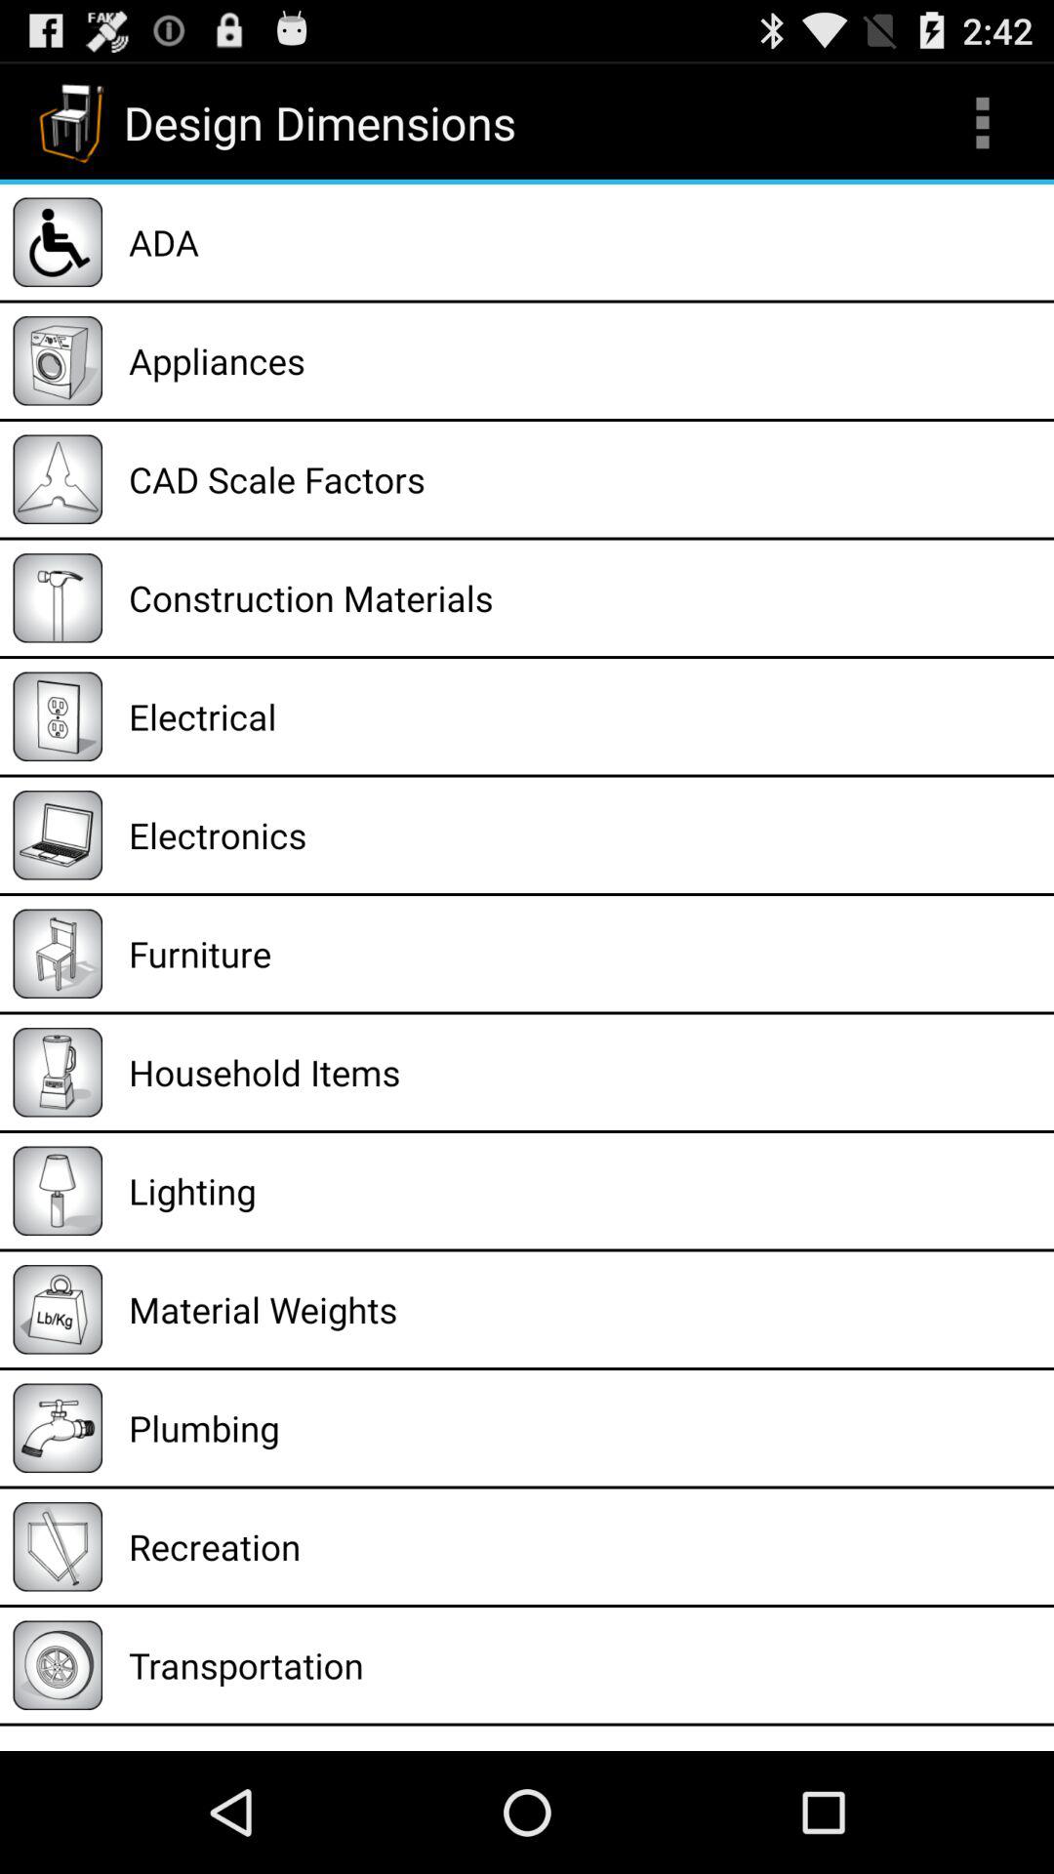  Describe the element at coordinates (585, 1427) in the screenshot. I see `open plumbing app` at that location.